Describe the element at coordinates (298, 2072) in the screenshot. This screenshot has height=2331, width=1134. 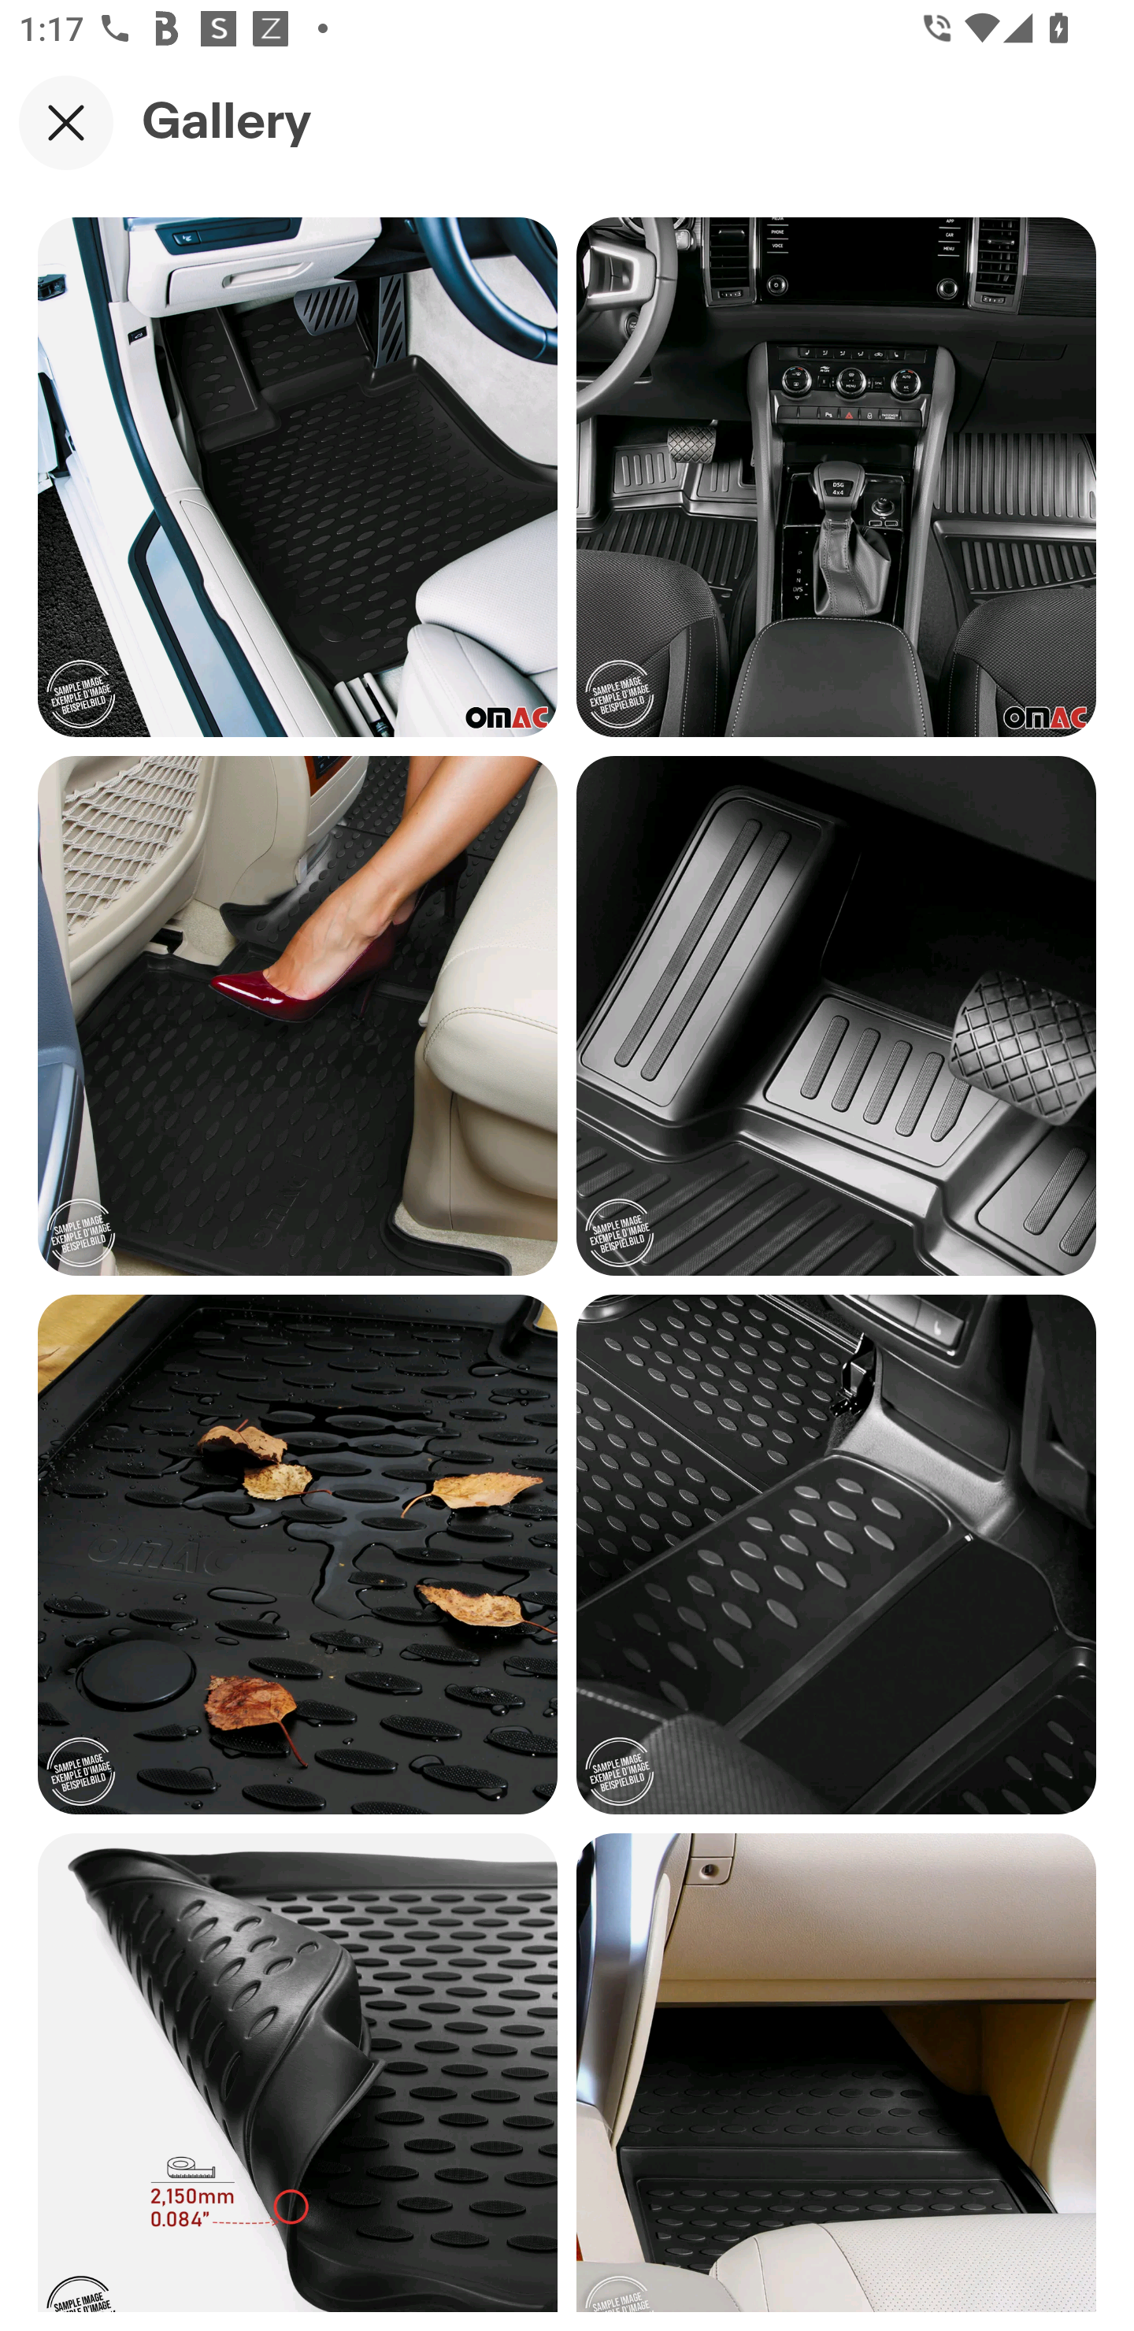
I see `Item image 9 of 13` at that location.